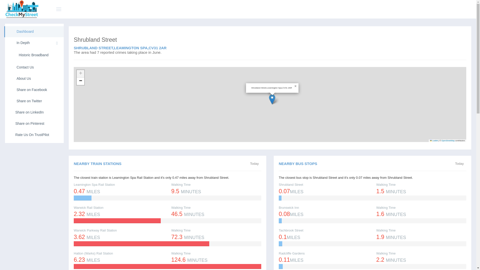 Image resolution: width=480 pixels, height=270 pixels. What do you see at coordinates (34, 55) in the screenshot?
I see `Historic Broadband` at bounding box center [34, 55].